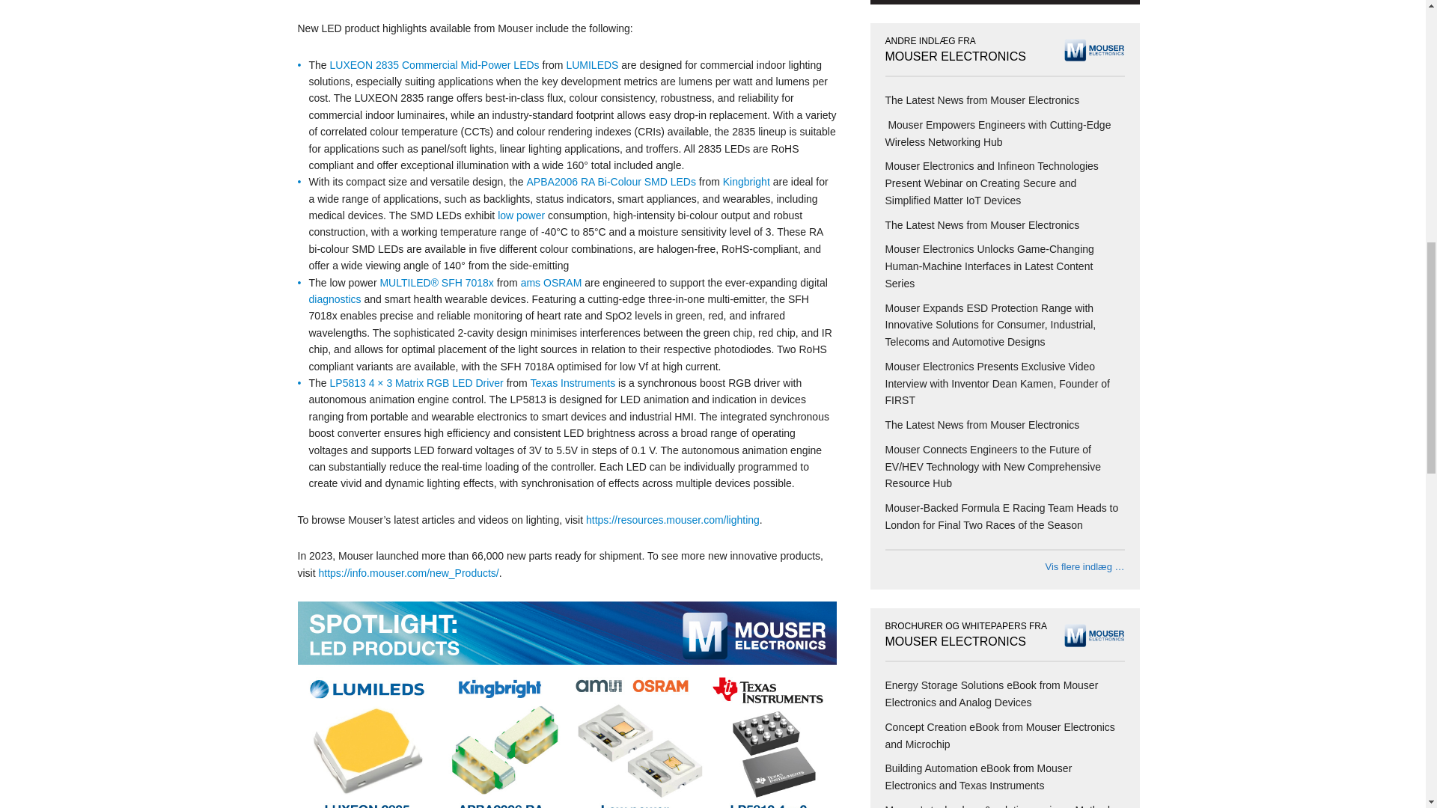  What do you see at coordinates (746, 181) in the screenshot?
I see `Kingbright` at bounding box center [746, 181].